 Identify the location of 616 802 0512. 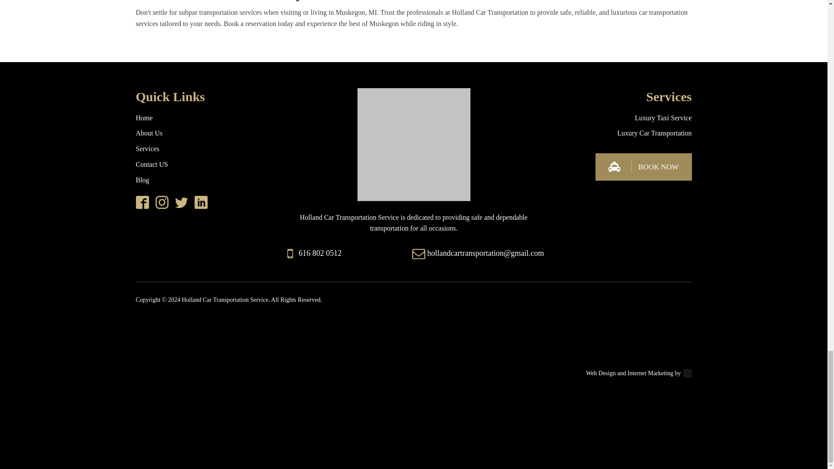
(320, 254).